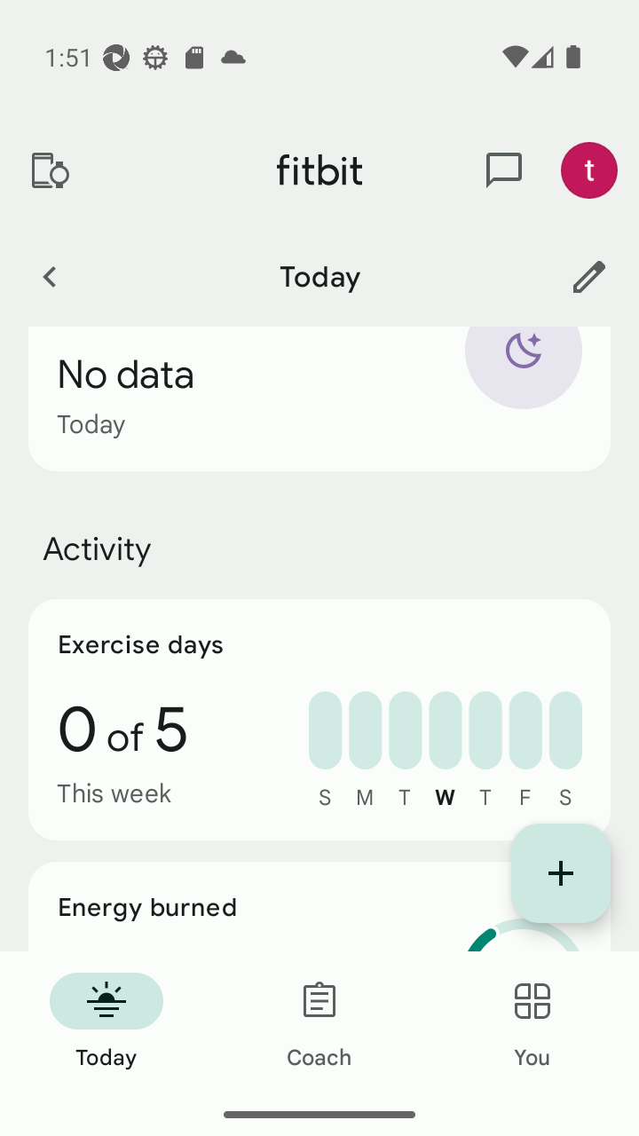 This screenshot has width=639, height=1136. I want to click on Display list of quick log entries, so click(561, 873).